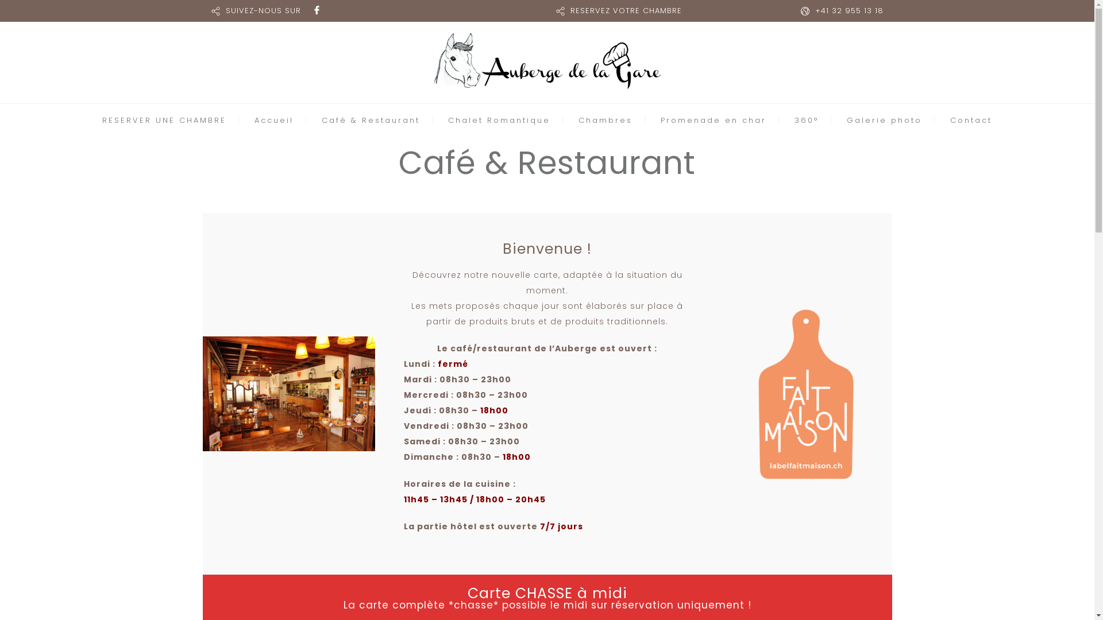  I want to click on Contact, so click(971, 121).